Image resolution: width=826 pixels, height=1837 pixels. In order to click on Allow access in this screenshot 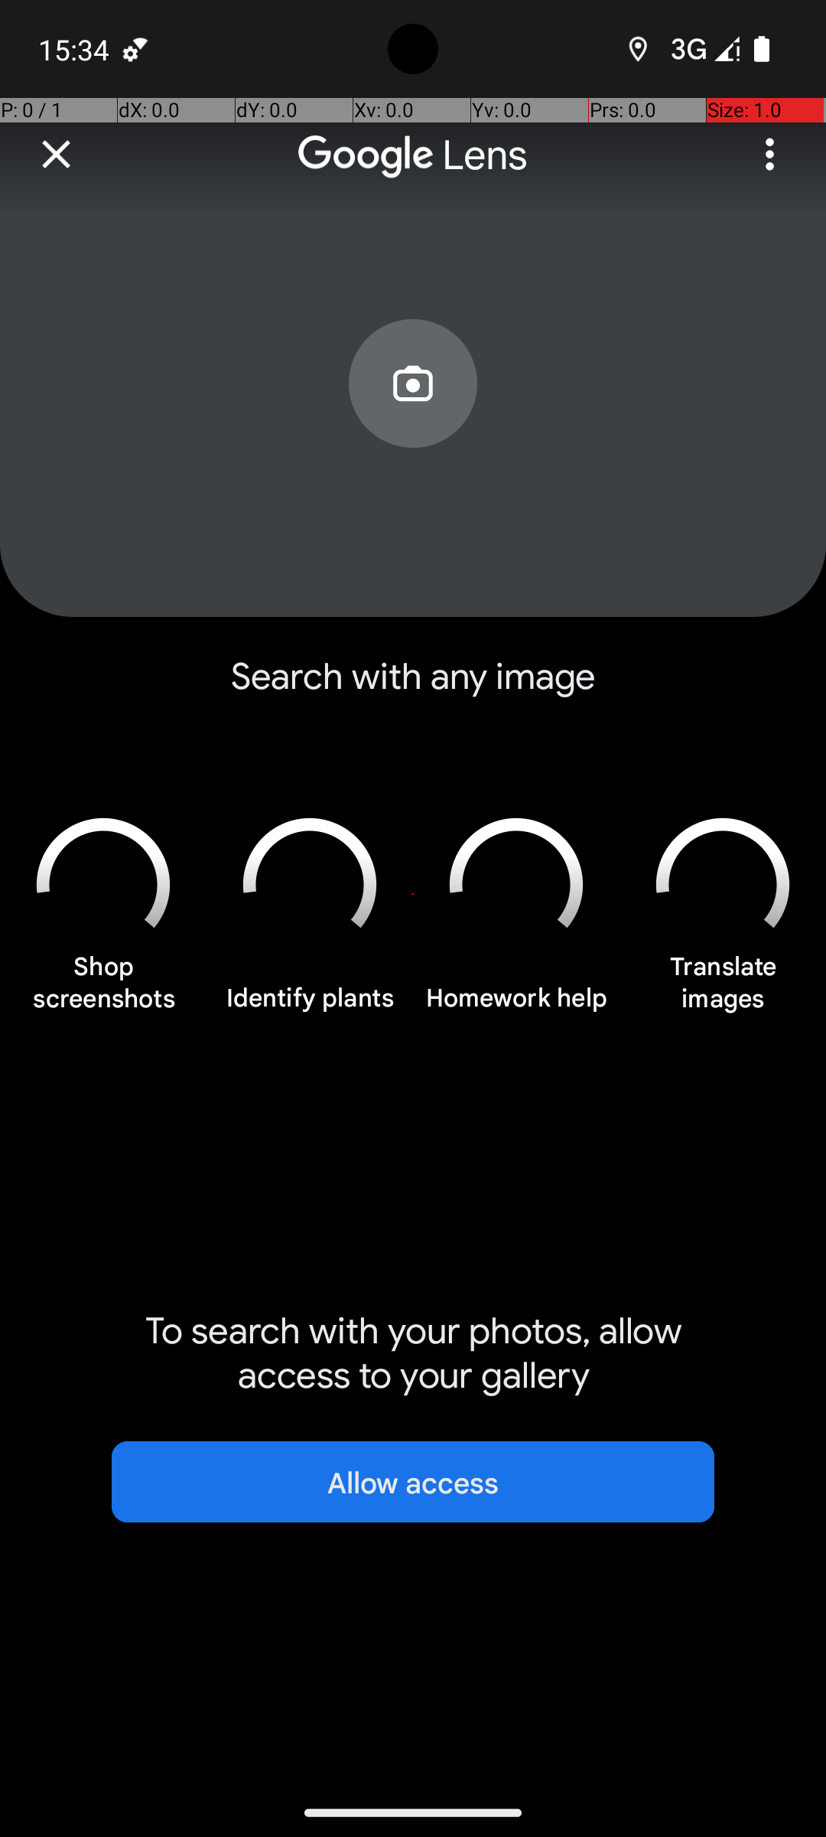, I will do `click(413, 1482)`.